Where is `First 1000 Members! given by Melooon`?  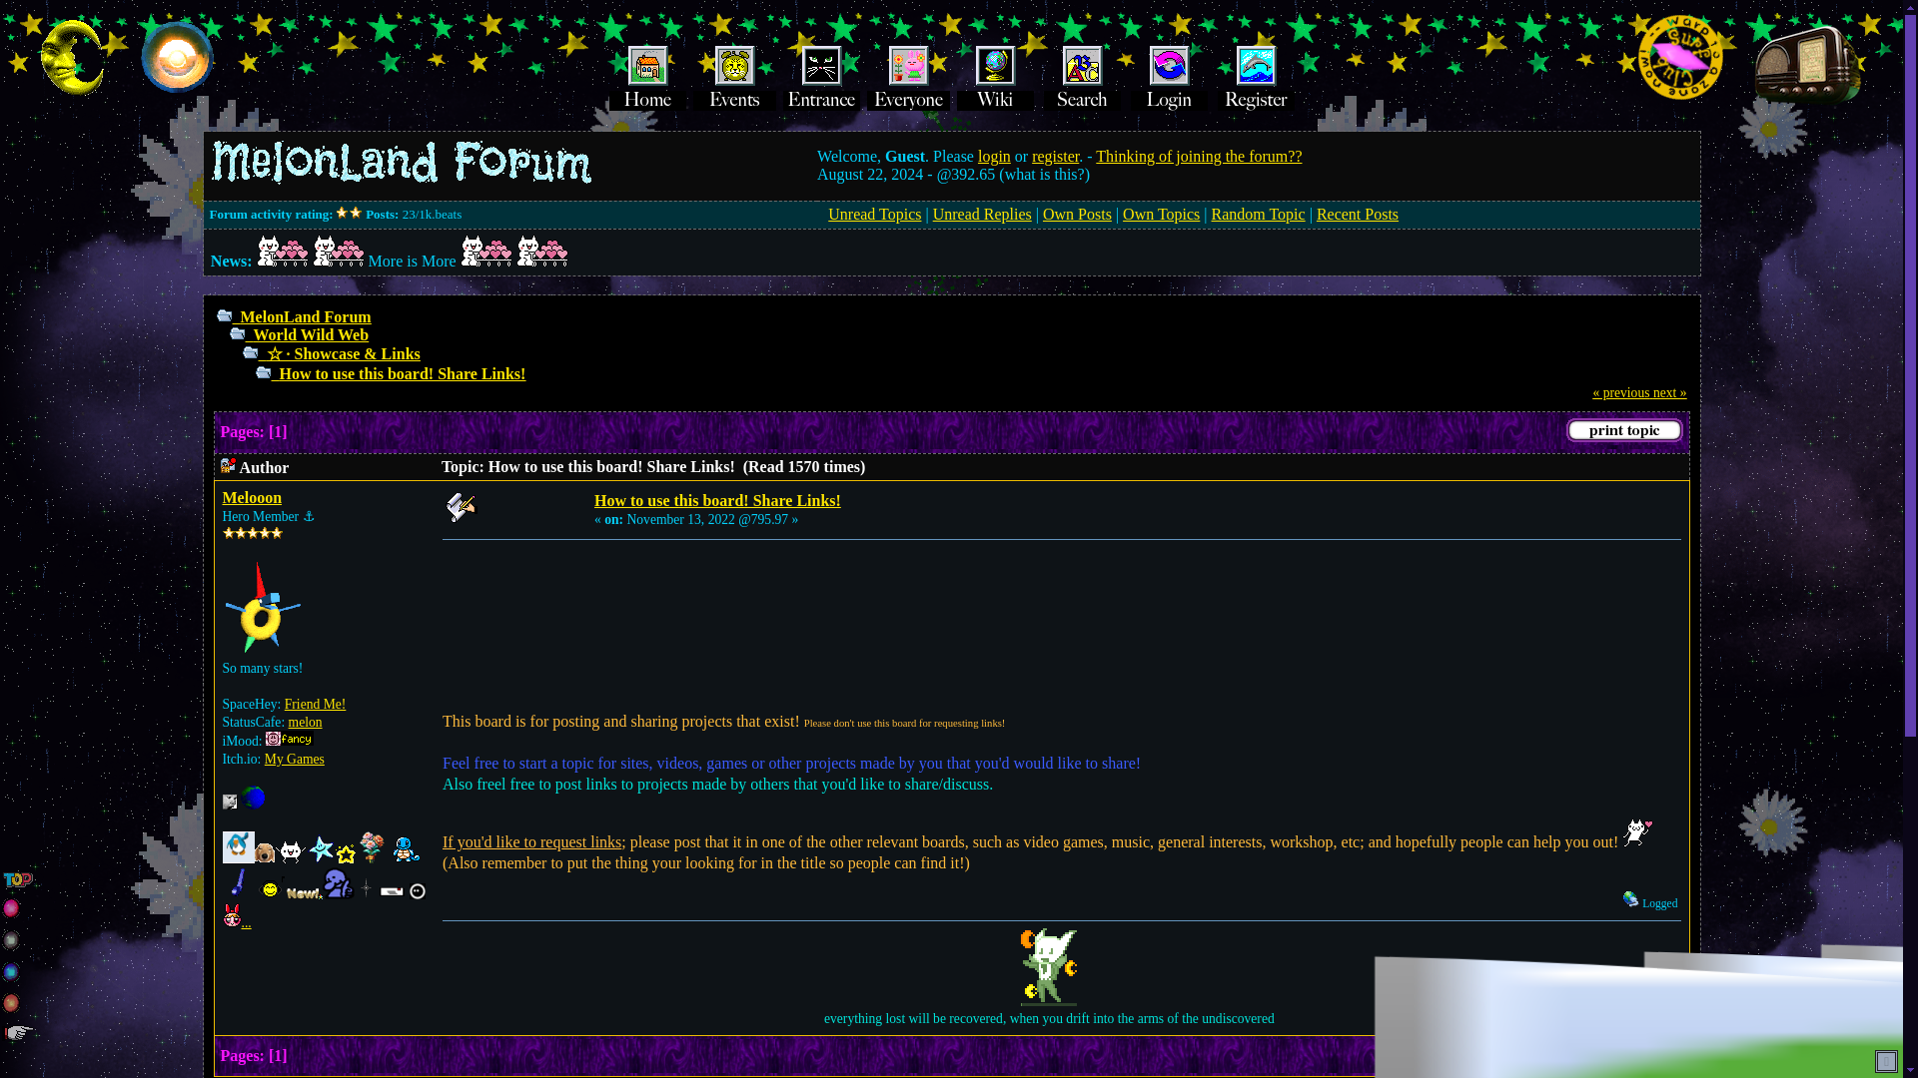
First 1000 Members! given by Melooon is located at coordinates (320, 848).